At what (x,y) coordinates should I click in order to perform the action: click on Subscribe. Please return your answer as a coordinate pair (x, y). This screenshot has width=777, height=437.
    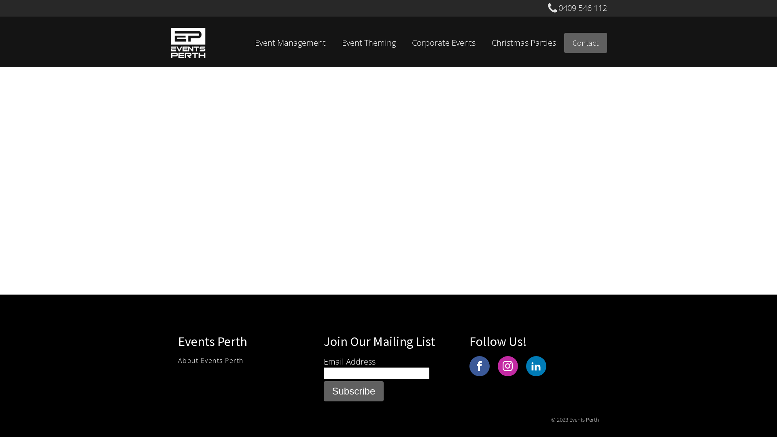
    Looking at the image, I should click on (354, 391).